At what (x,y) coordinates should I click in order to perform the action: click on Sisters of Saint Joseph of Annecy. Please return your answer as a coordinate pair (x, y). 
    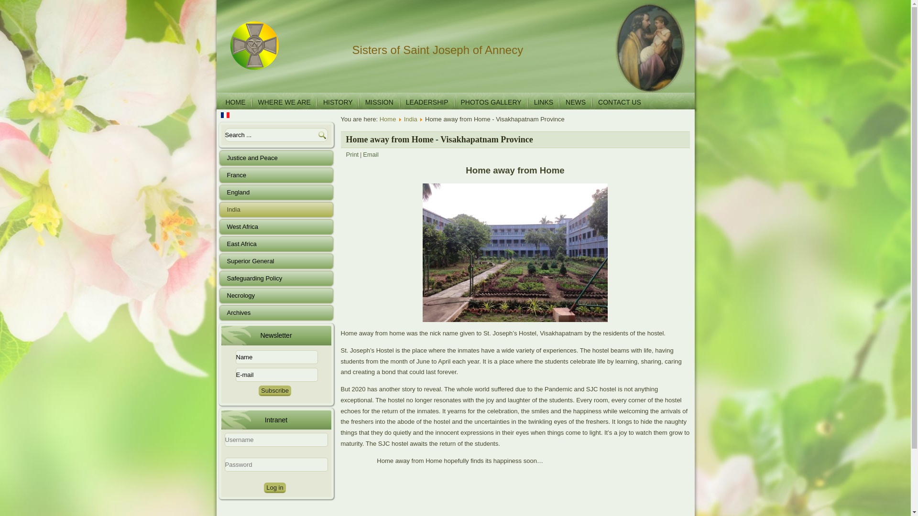
    Looking at the image, I should click on (438, 50).